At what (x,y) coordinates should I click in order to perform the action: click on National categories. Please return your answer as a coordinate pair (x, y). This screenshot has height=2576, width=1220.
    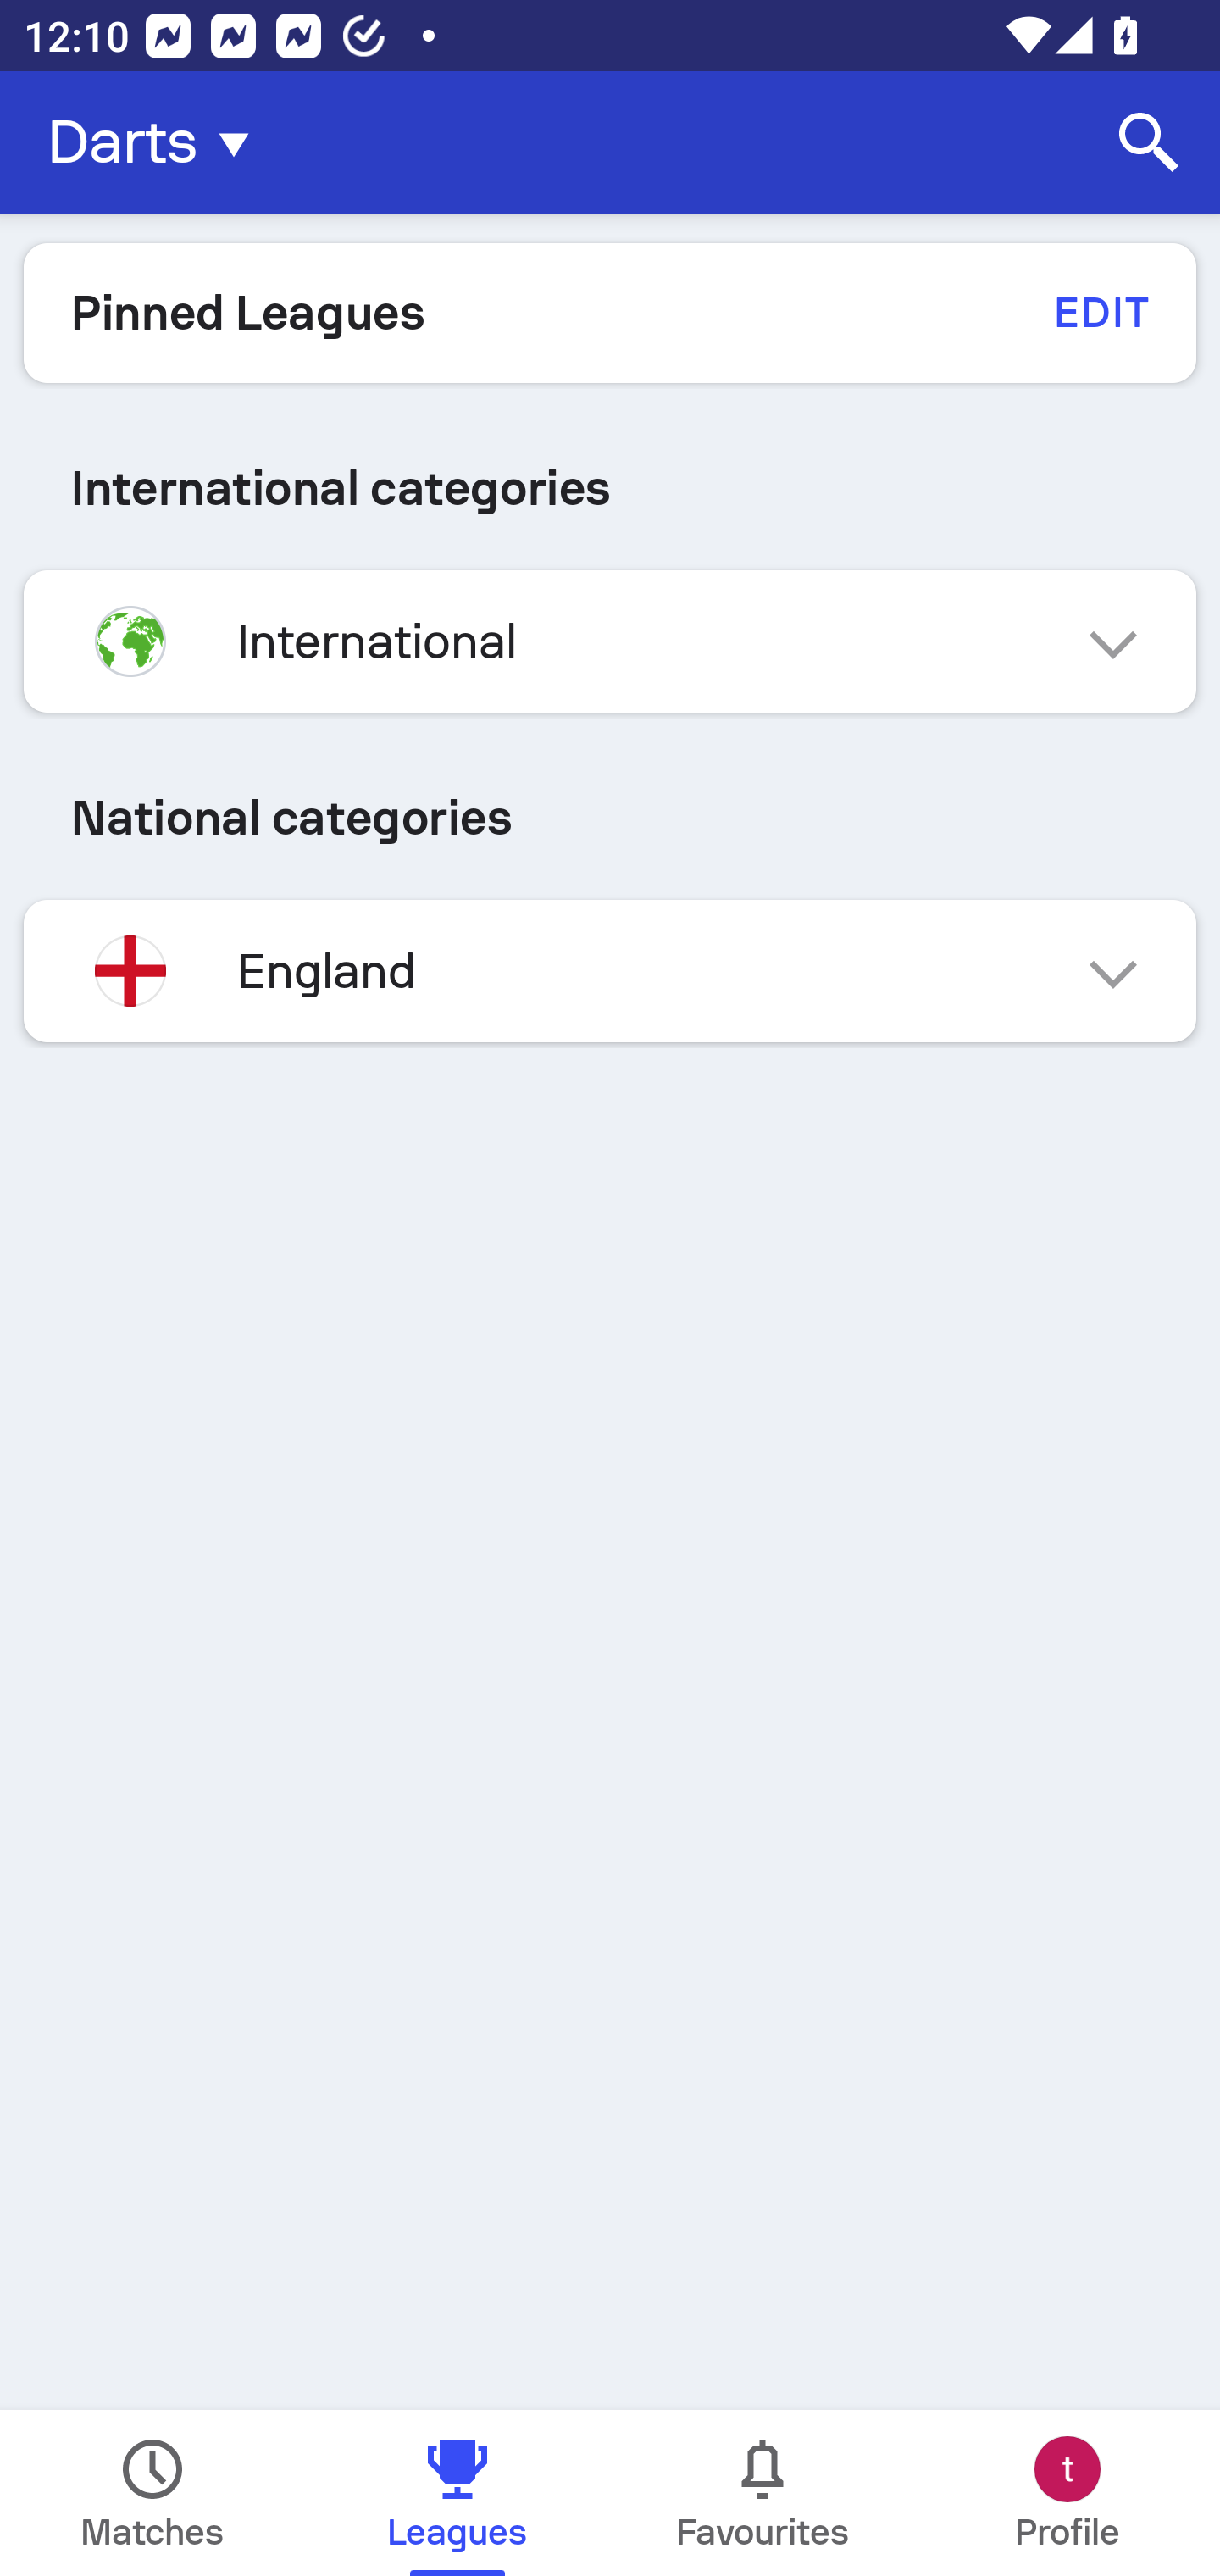
    Looking at the image, I should click on (610, 817).